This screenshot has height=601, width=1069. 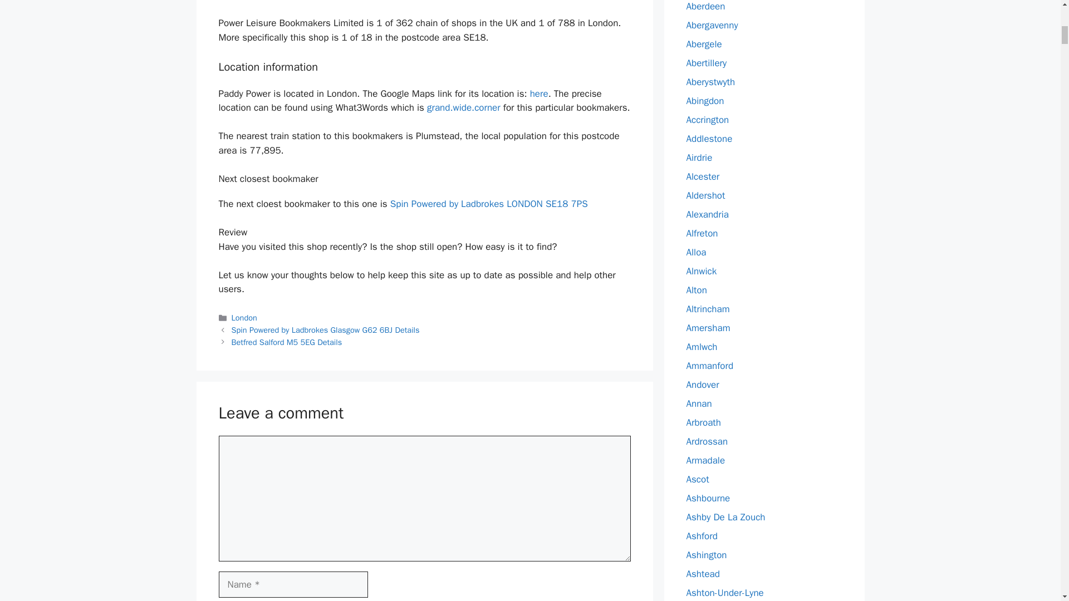 What do you see at coordinates (708, 328) in the screenshot?
I see `Amersham` at bounding box center [708, 328].